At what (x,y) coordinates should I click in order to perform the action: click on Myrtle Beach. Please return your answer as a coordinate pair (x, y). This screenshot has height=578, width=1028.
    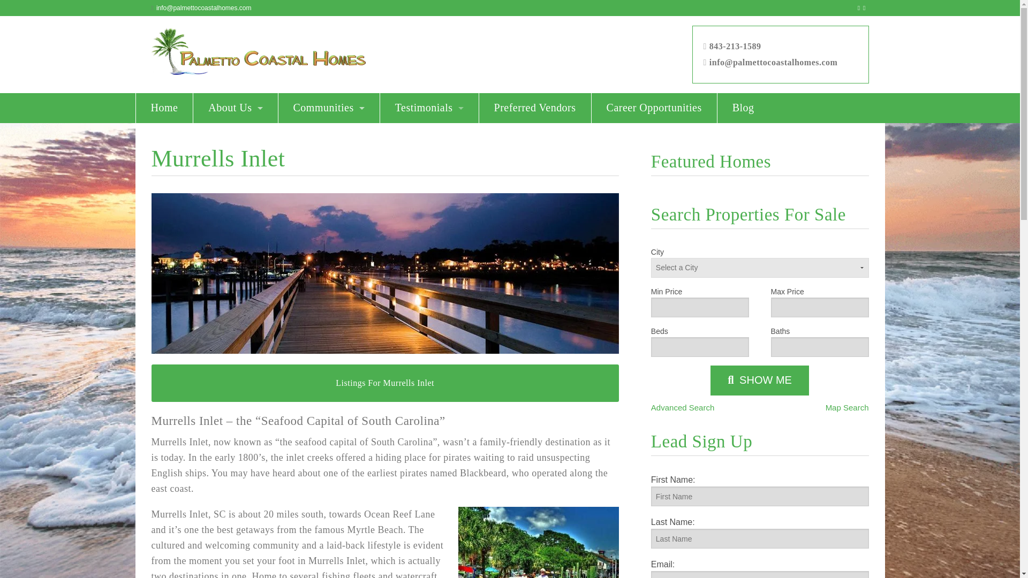
    Looking at the image, I should click on (329, 198).